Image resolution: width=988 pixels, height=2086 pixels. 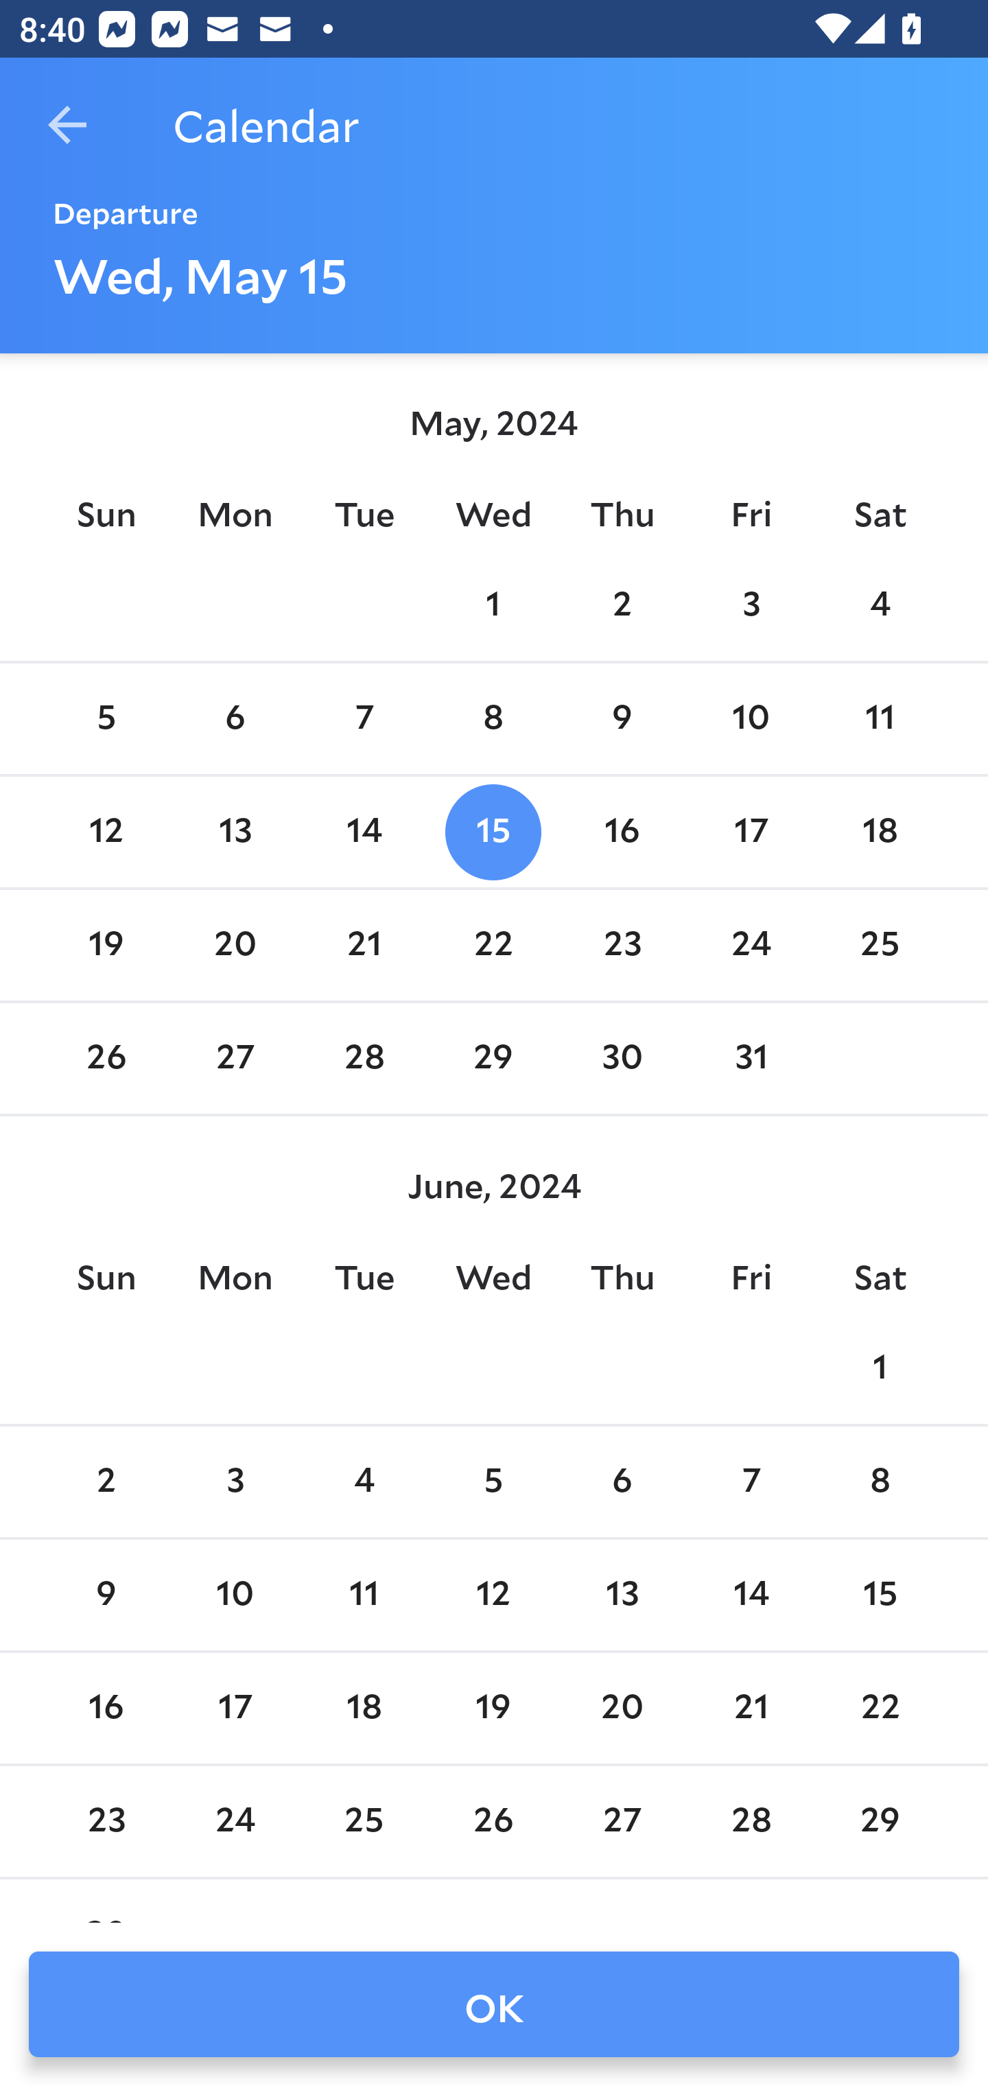 What do you see at coordinates (751, 1483) in the screenshot?
I see `7` at bounding box center [751, 1483].